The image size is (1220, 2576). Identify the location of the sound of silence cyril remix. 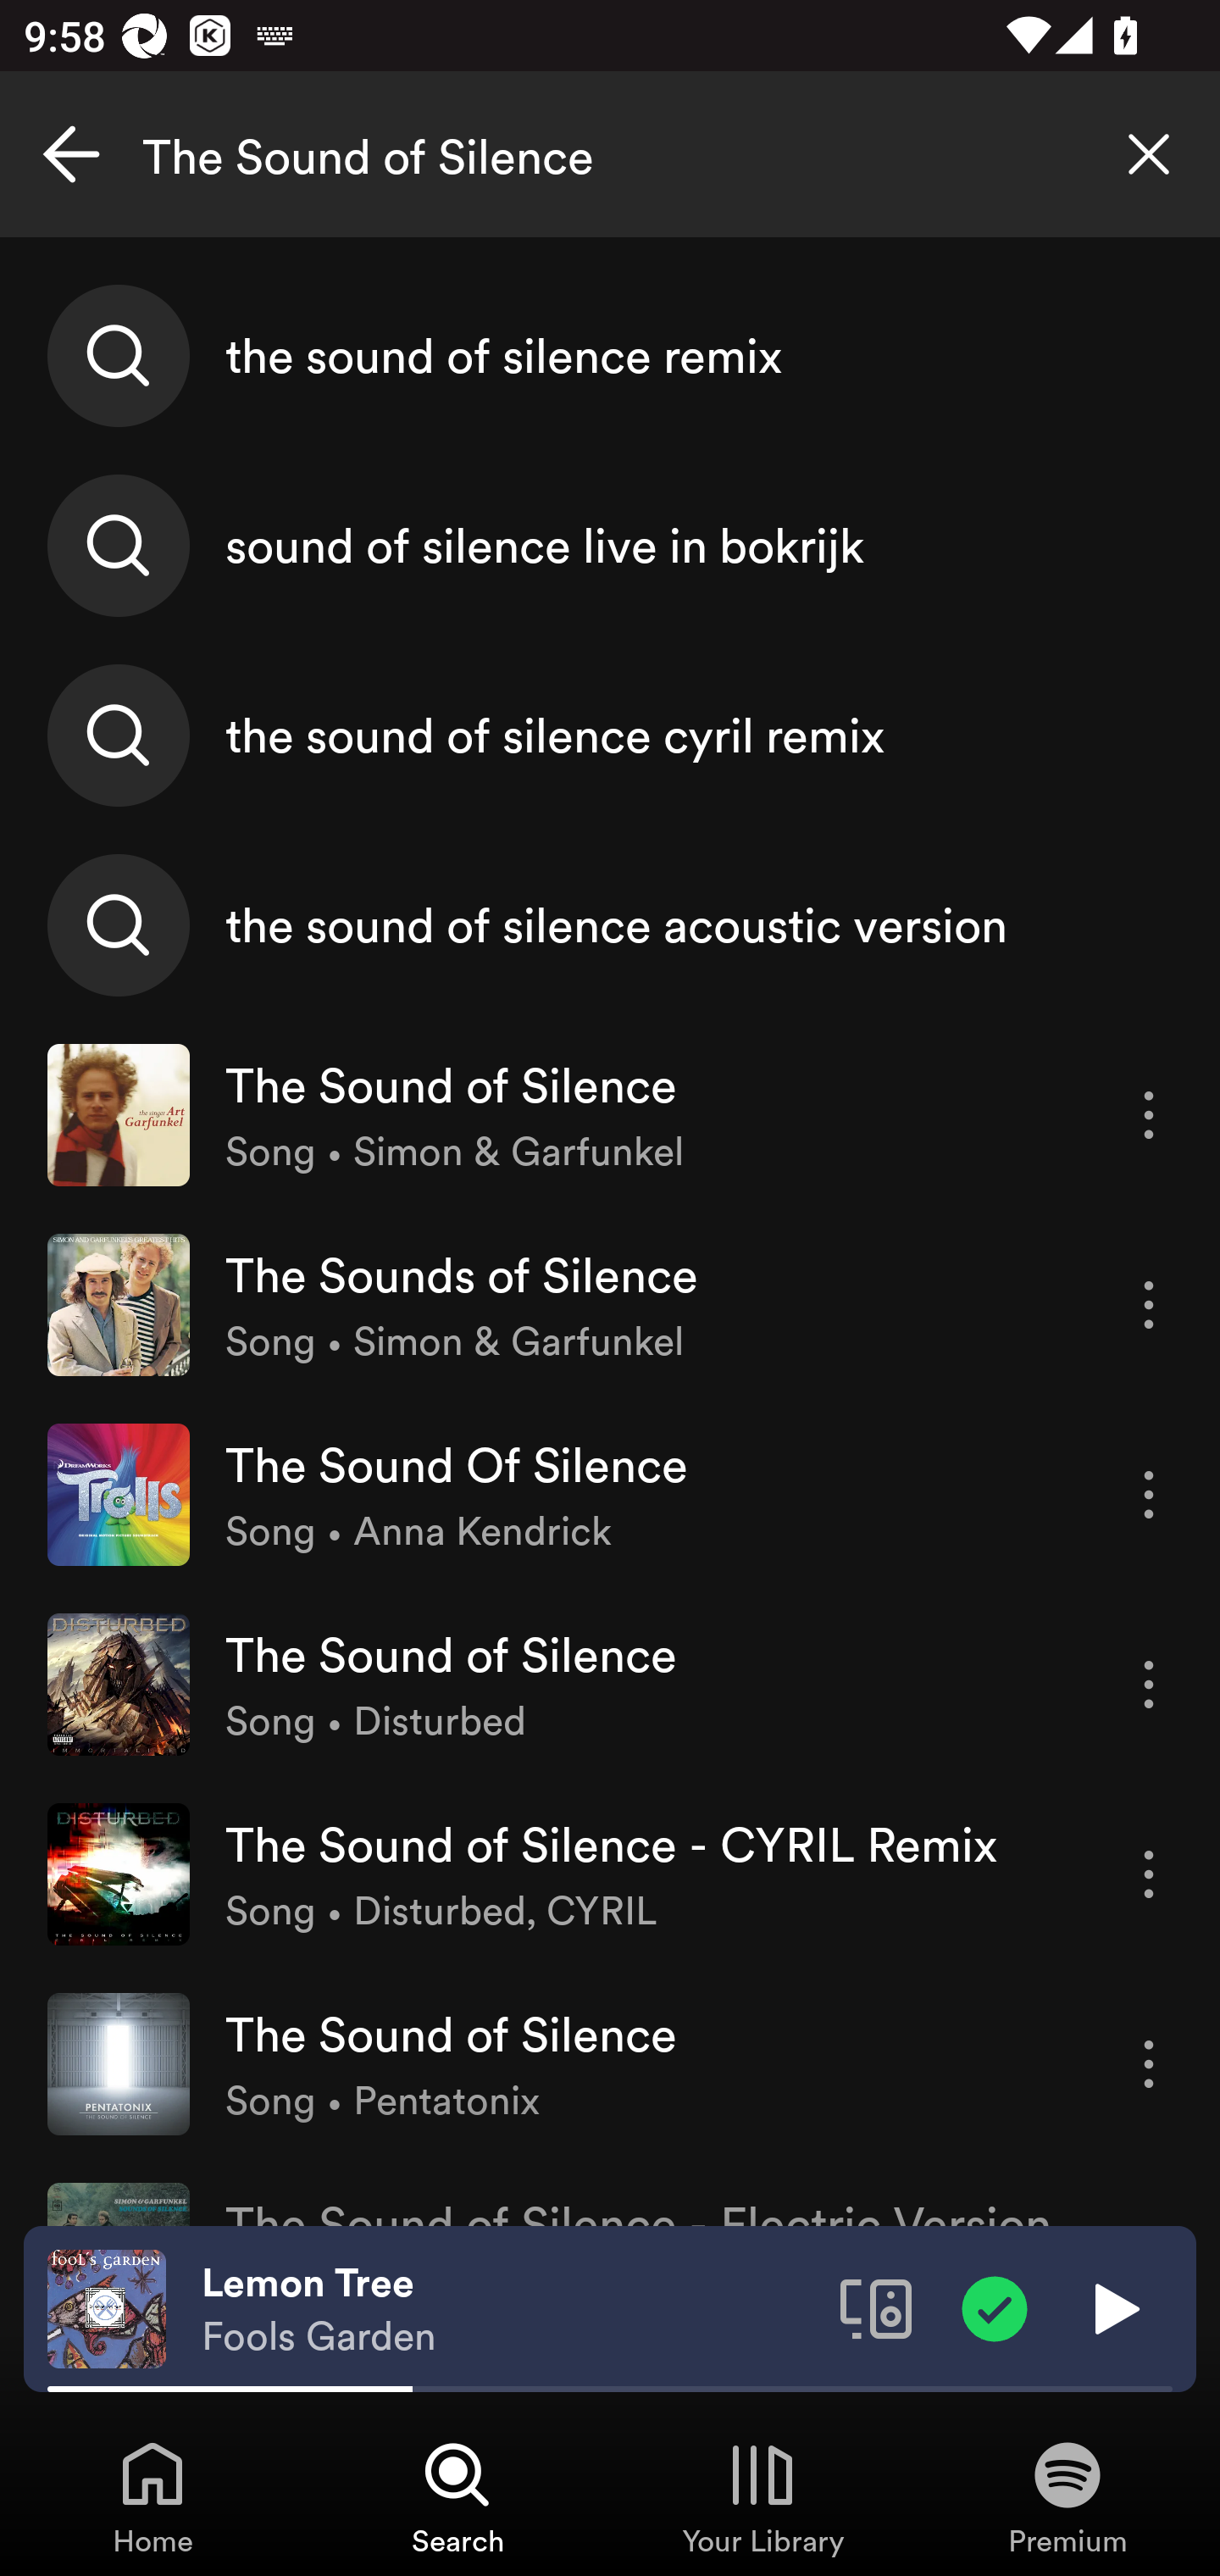
(610, 735).